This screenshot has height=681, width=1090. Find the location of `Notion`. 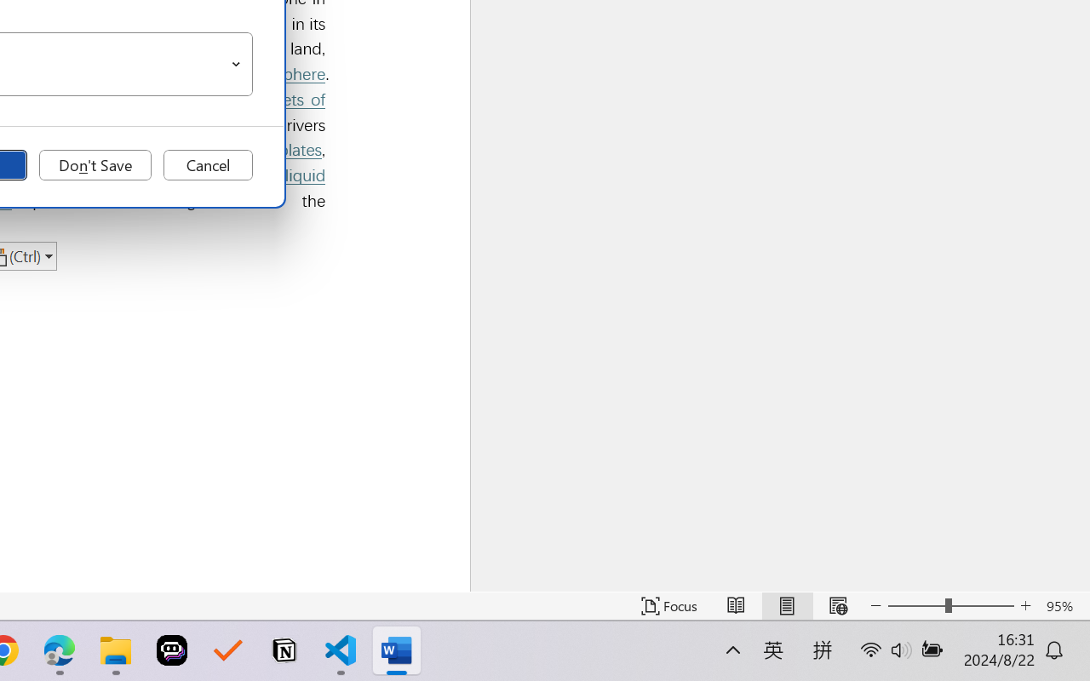

Notion is located at coordinates (284, 650).